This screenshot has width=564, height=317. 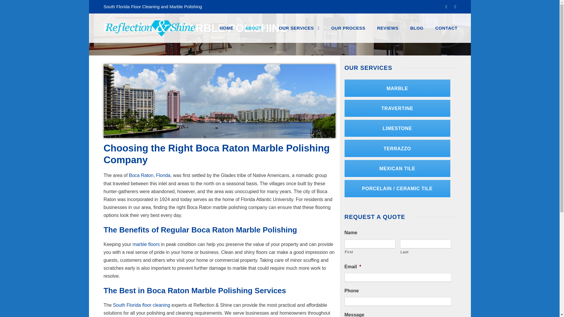 What do you see at coordinates (455, 6) in the screenshot?
I see `facebook` at bounding box center [455, 6].